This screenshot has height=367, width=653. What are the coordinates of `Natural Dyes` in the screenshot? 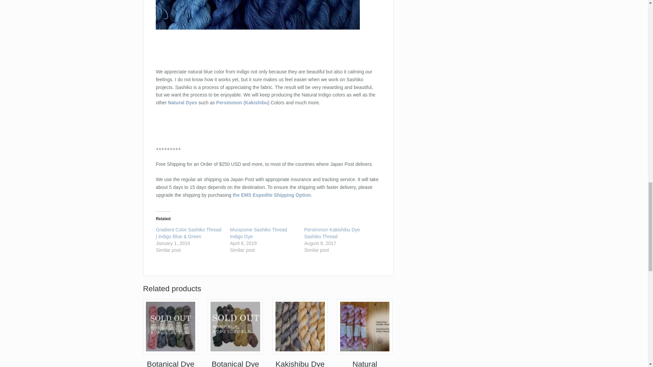 It's located at (182, 102).